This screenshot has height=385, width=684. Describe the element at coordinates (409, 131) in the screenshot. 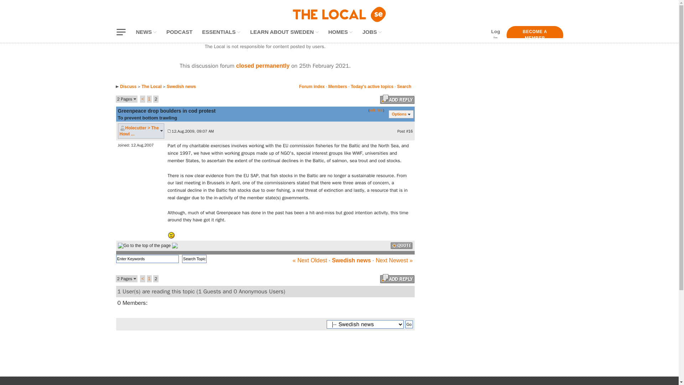

I see `Show the link to this post` at that location.